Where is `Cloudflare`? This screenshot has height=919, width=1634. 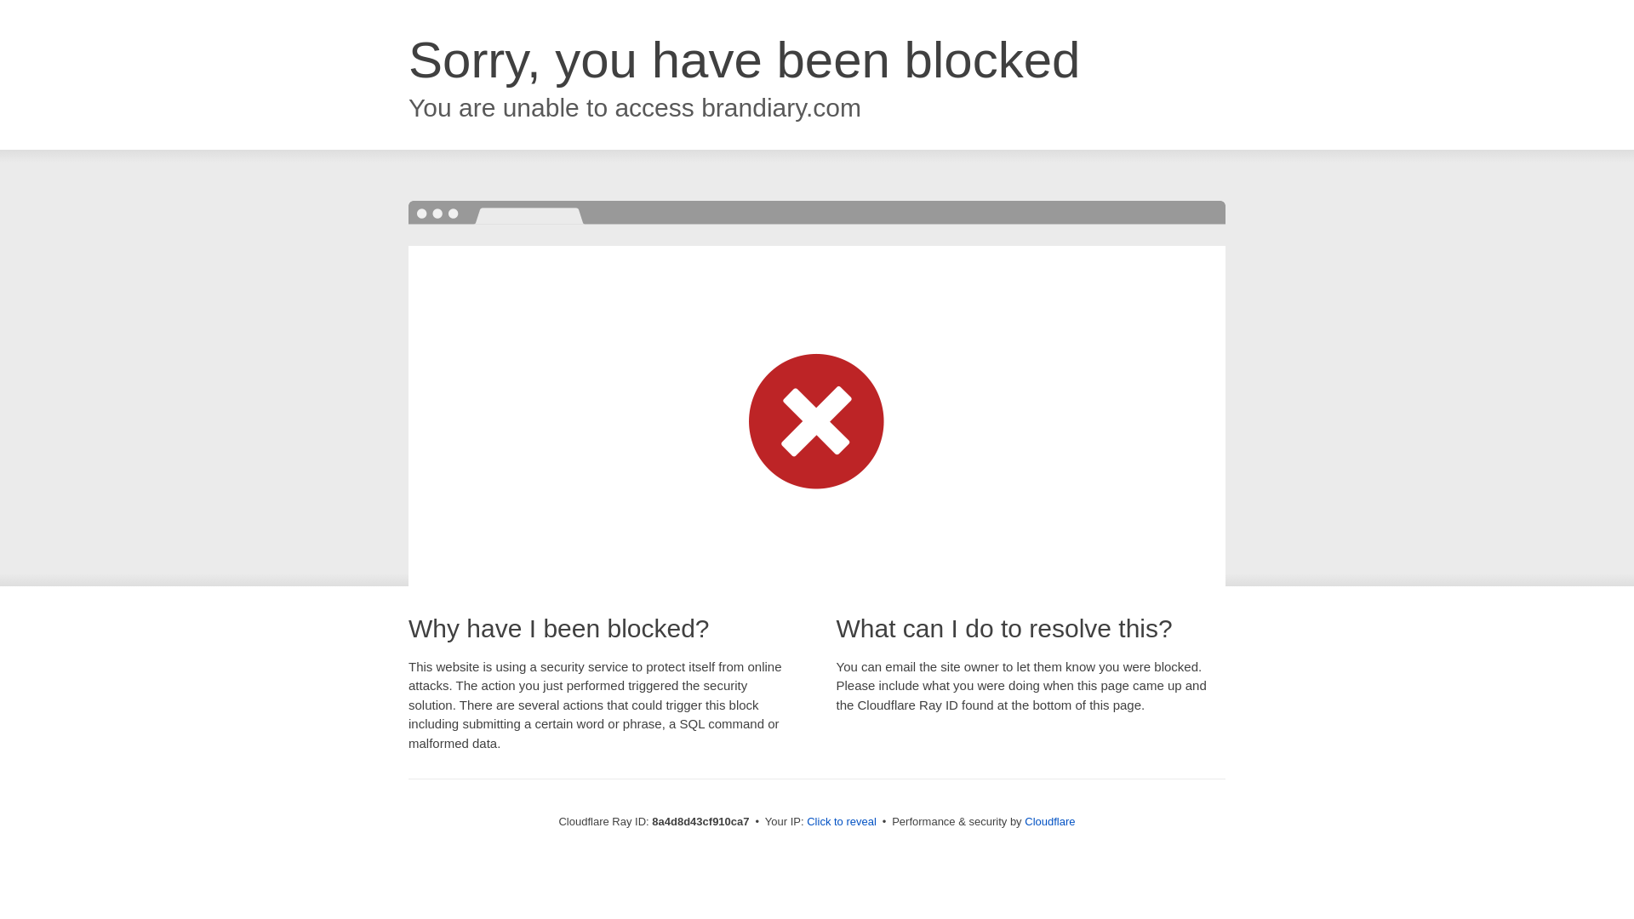 Cloudflare is located at coordinates (1049, 821).